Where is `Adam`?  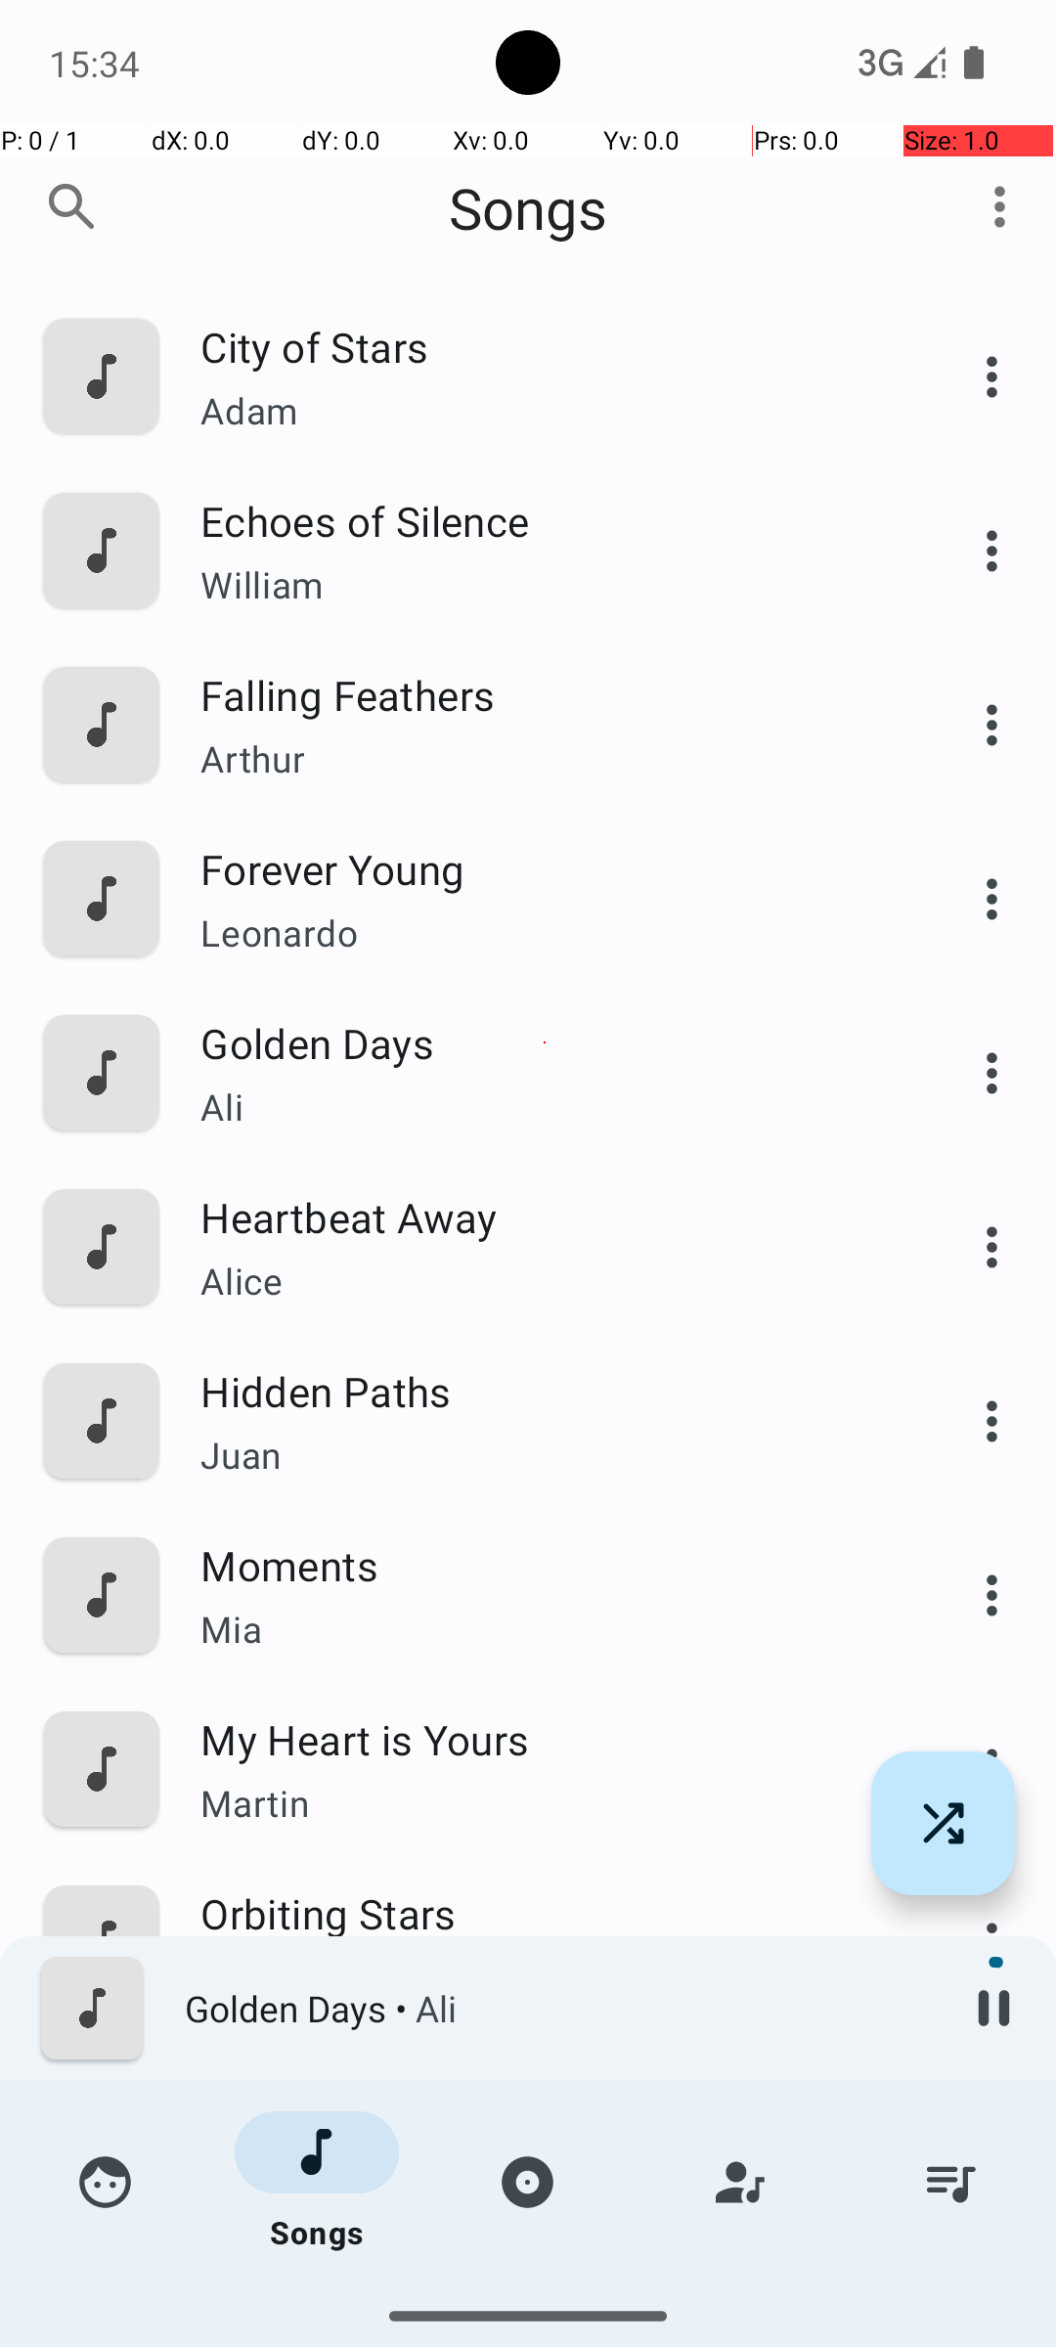 Adam is located at coordinates (545, 411).